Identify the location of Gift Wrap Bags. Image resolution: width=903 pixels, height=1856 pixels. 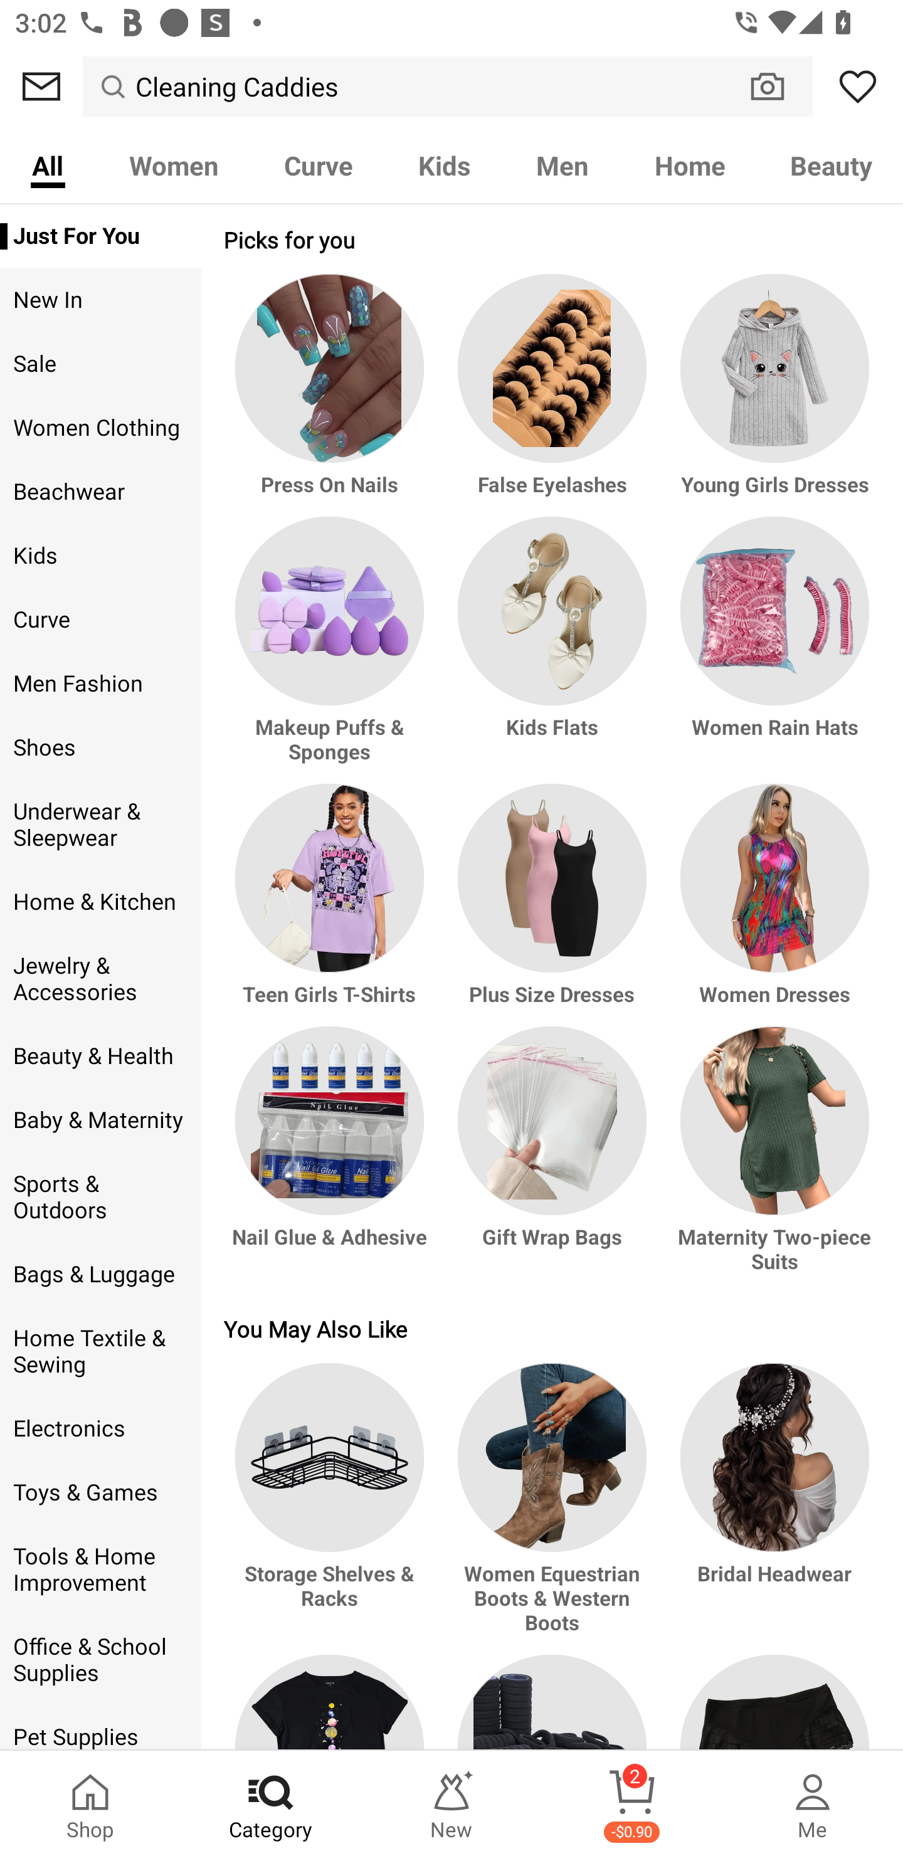
(552, 1160).